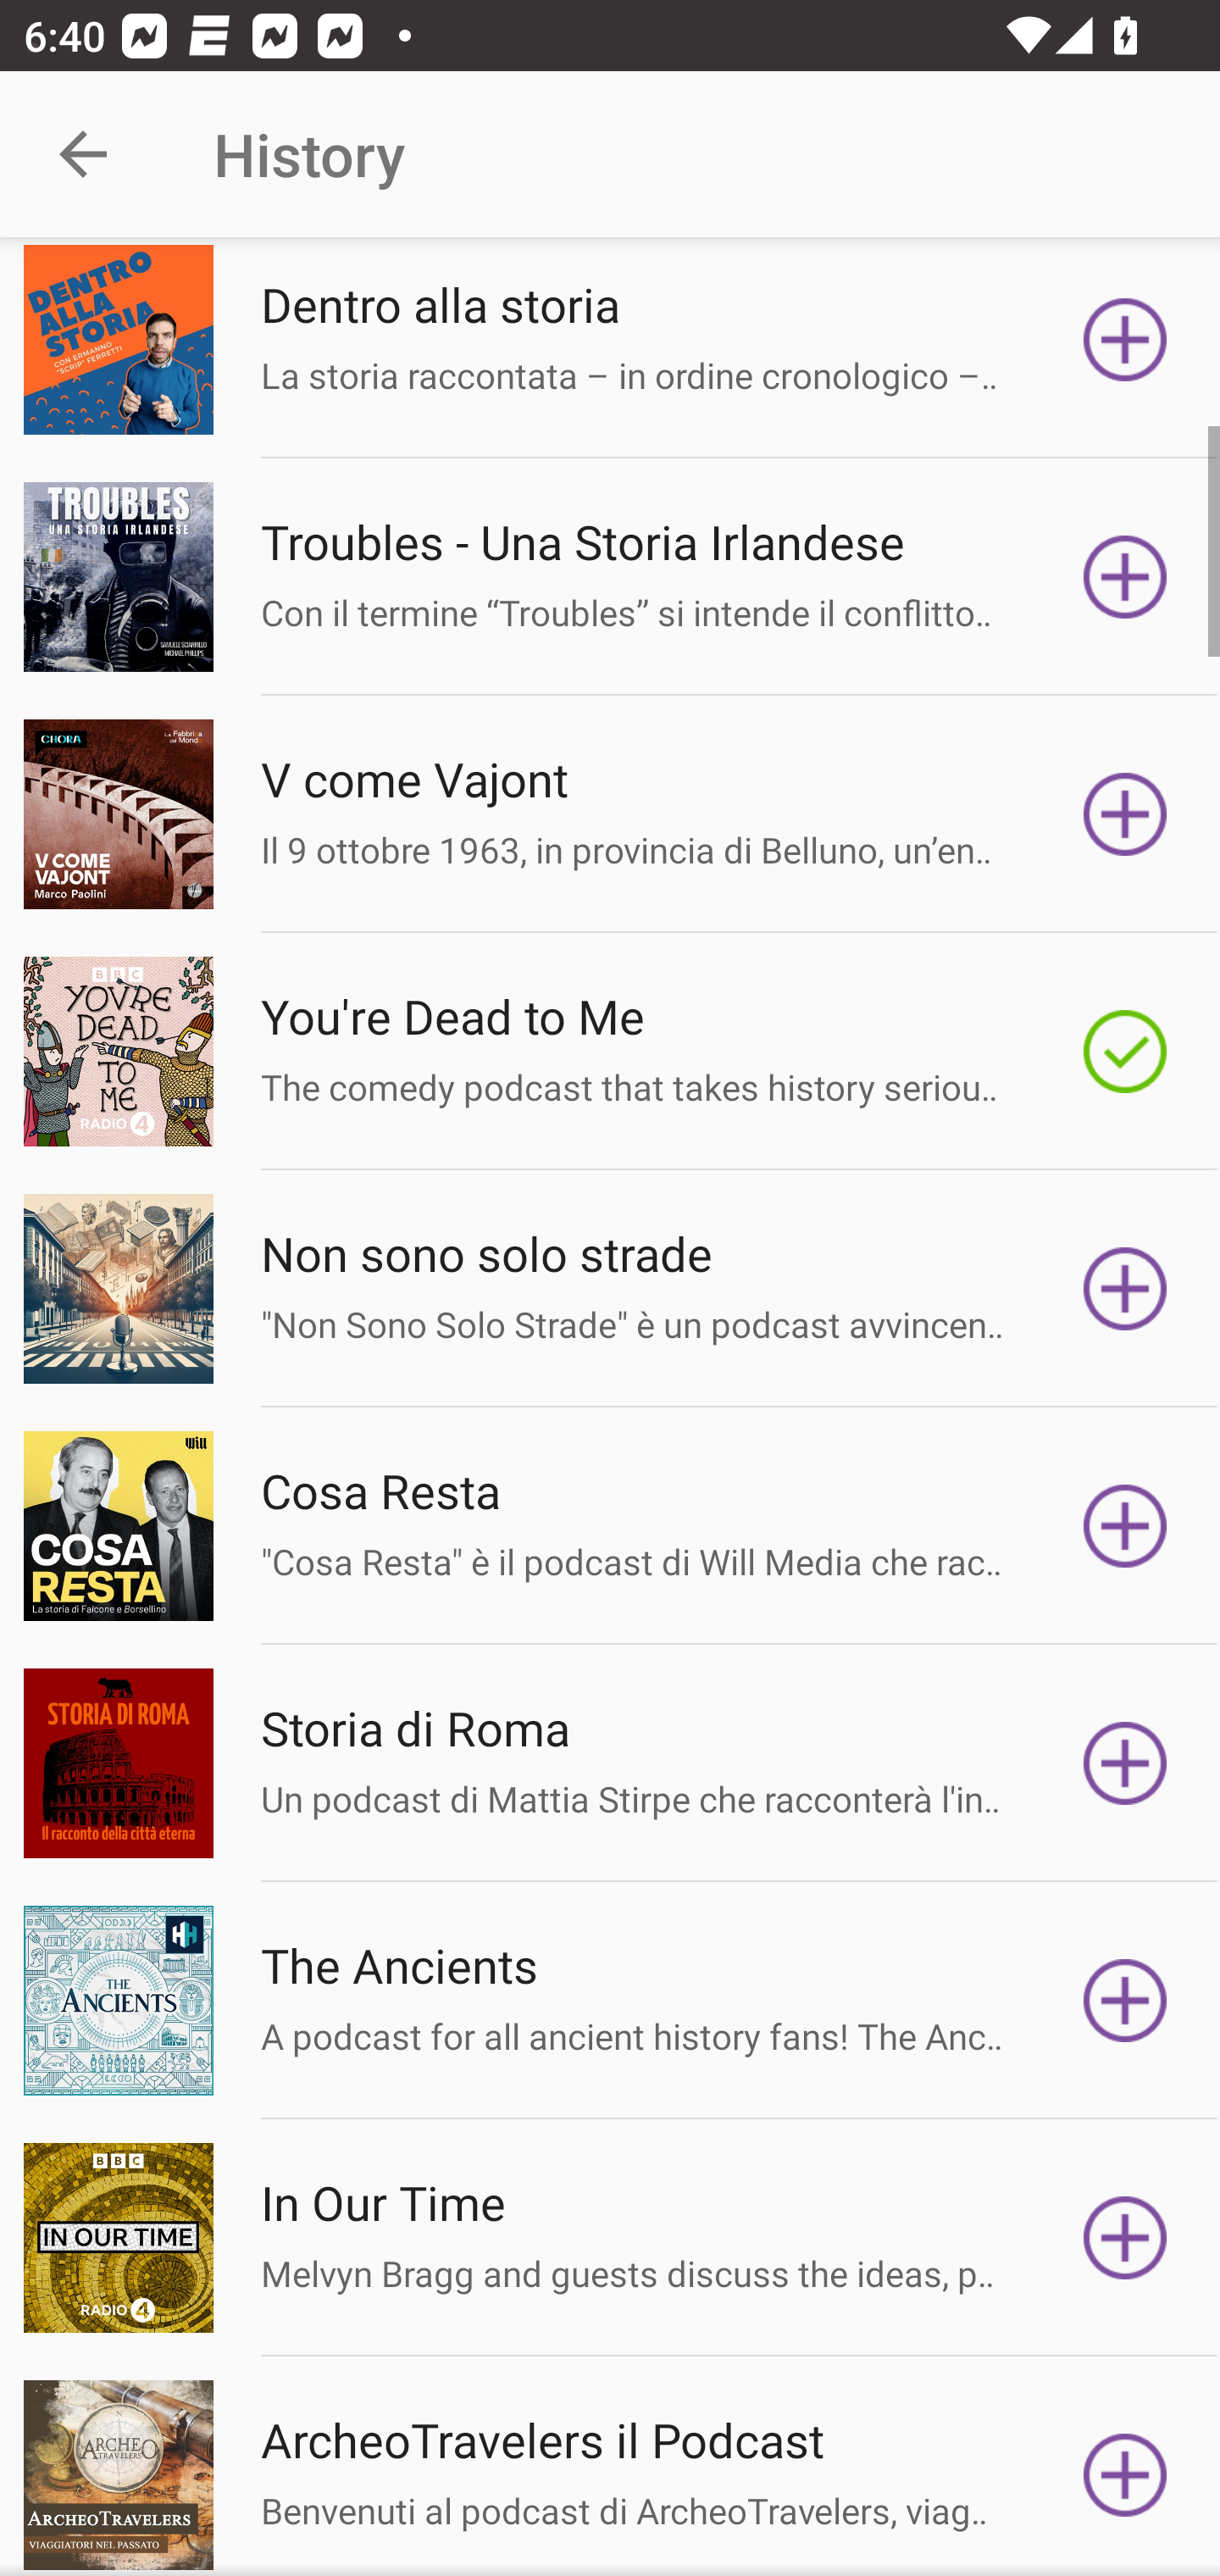 The image size is (1220, 2576). What do you see at coordinates (1125, 1051) in the screenshot?
I see `Subscribed` at bounding box center [1125, 1051].